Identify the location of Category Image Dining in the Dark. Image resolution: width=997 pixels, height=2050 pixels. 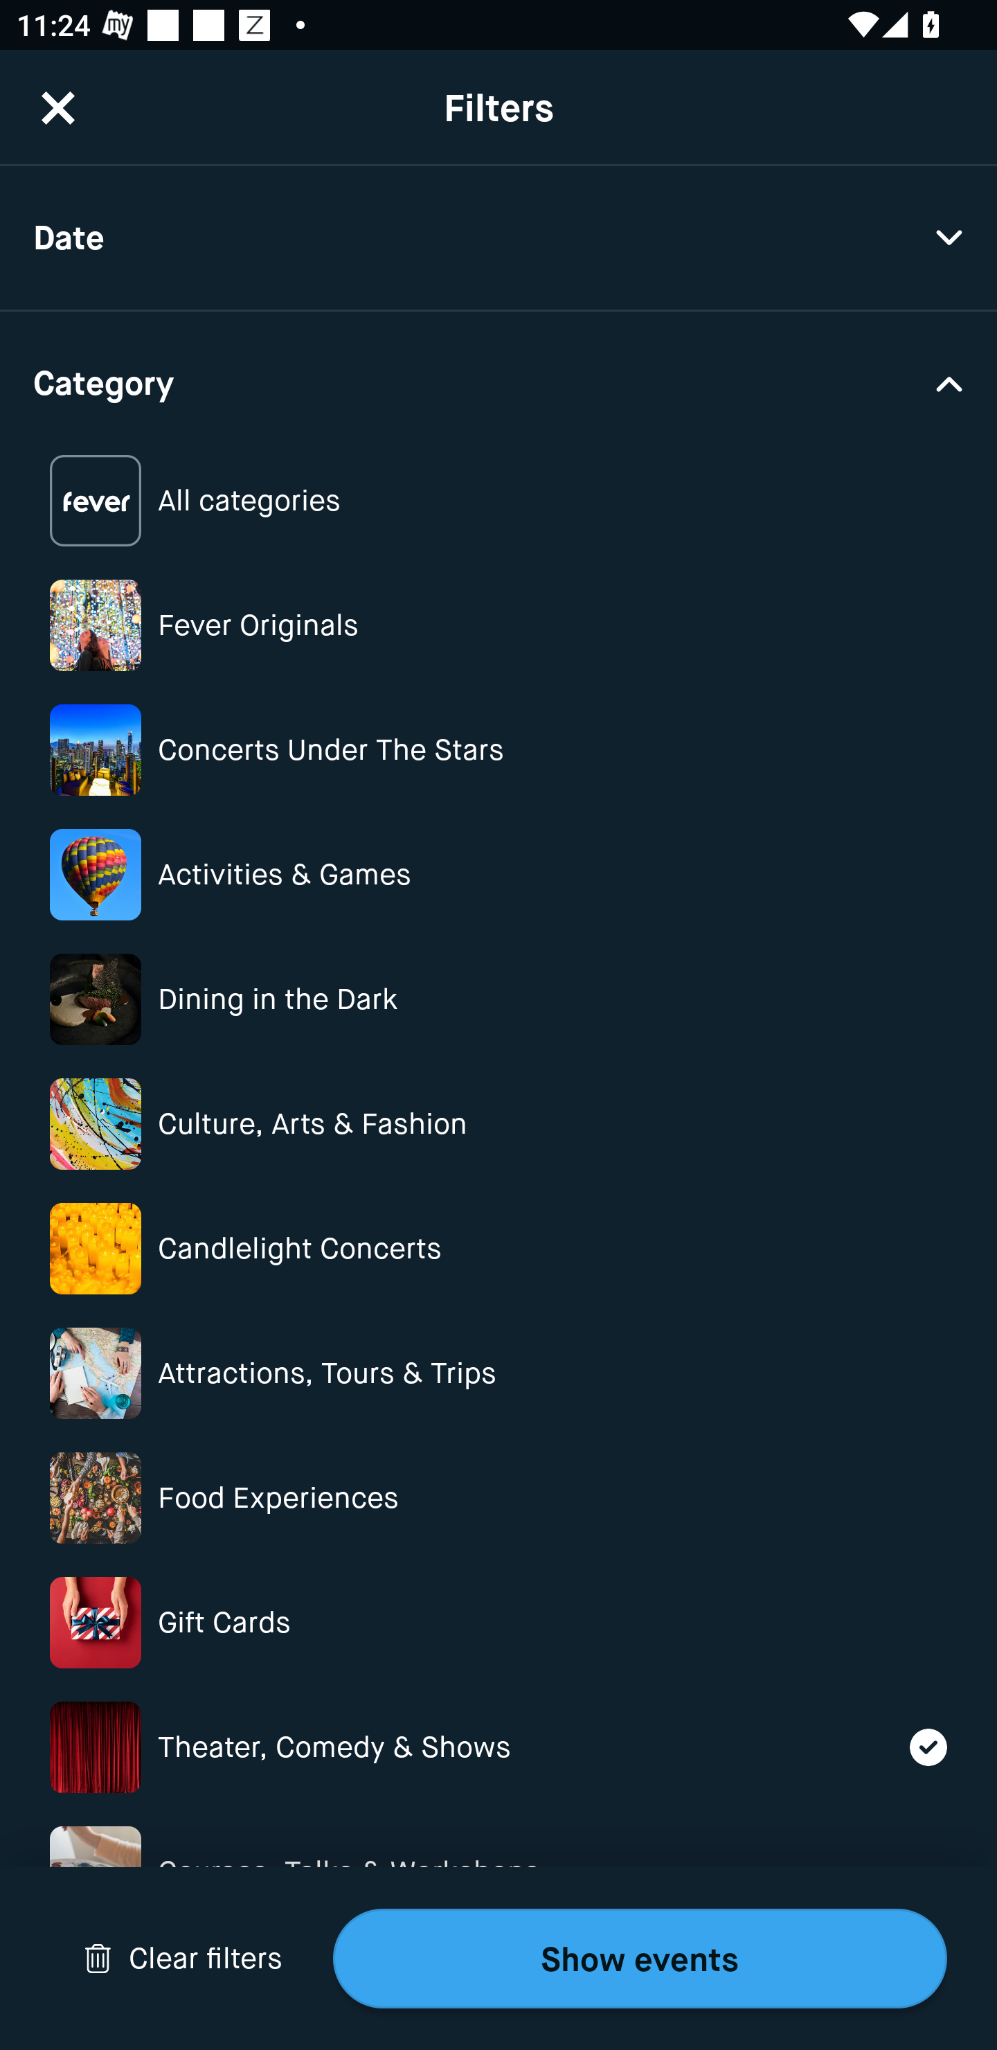
(498, 999).